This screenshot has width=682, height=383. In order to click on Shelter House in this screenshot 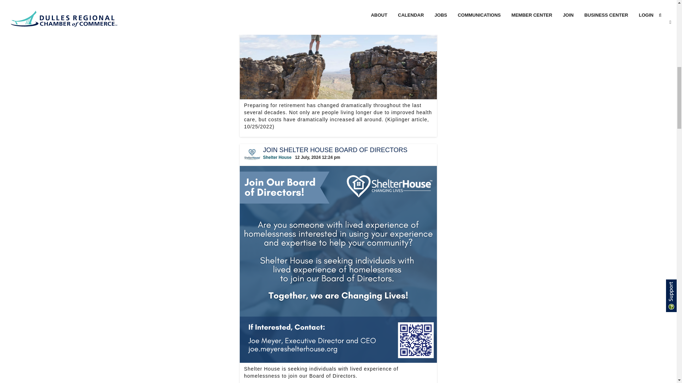, I will do `click(277, 157)`.